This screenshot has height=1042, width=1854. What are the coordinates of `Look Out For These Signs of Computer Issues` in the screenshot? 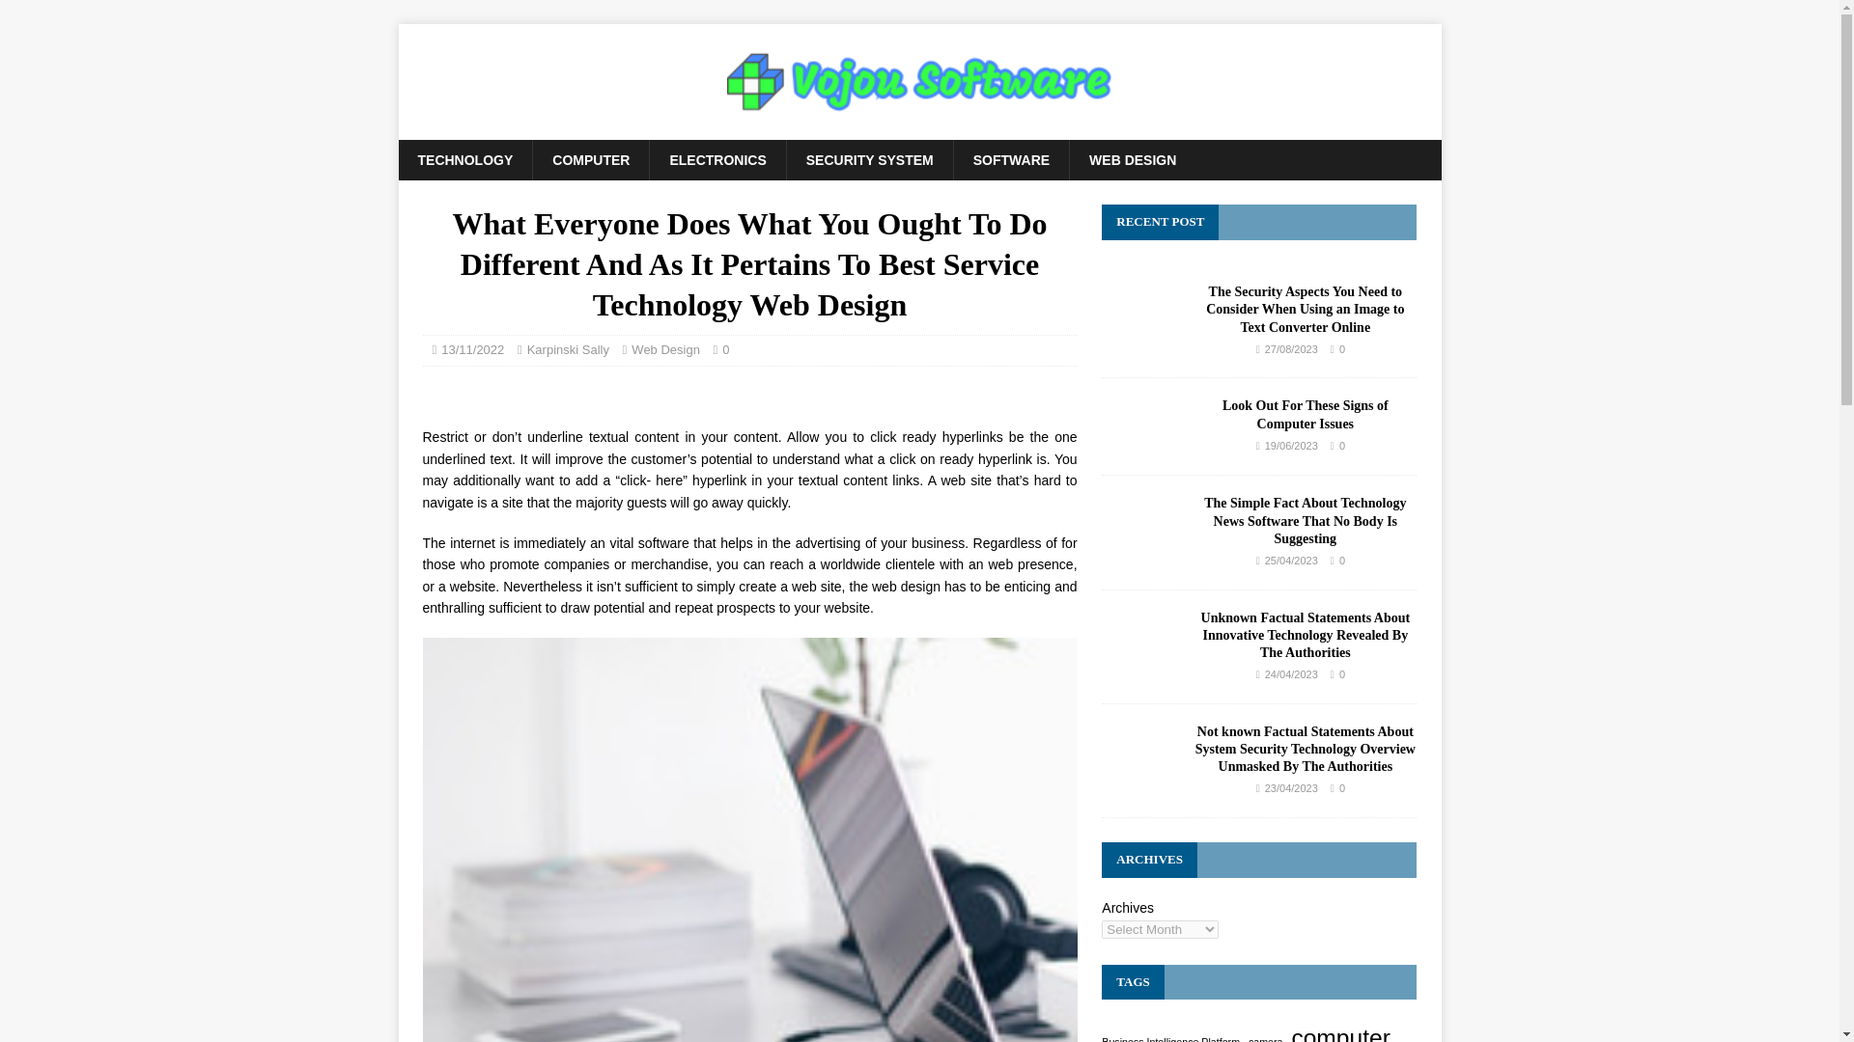 It's located at (1139, 444).